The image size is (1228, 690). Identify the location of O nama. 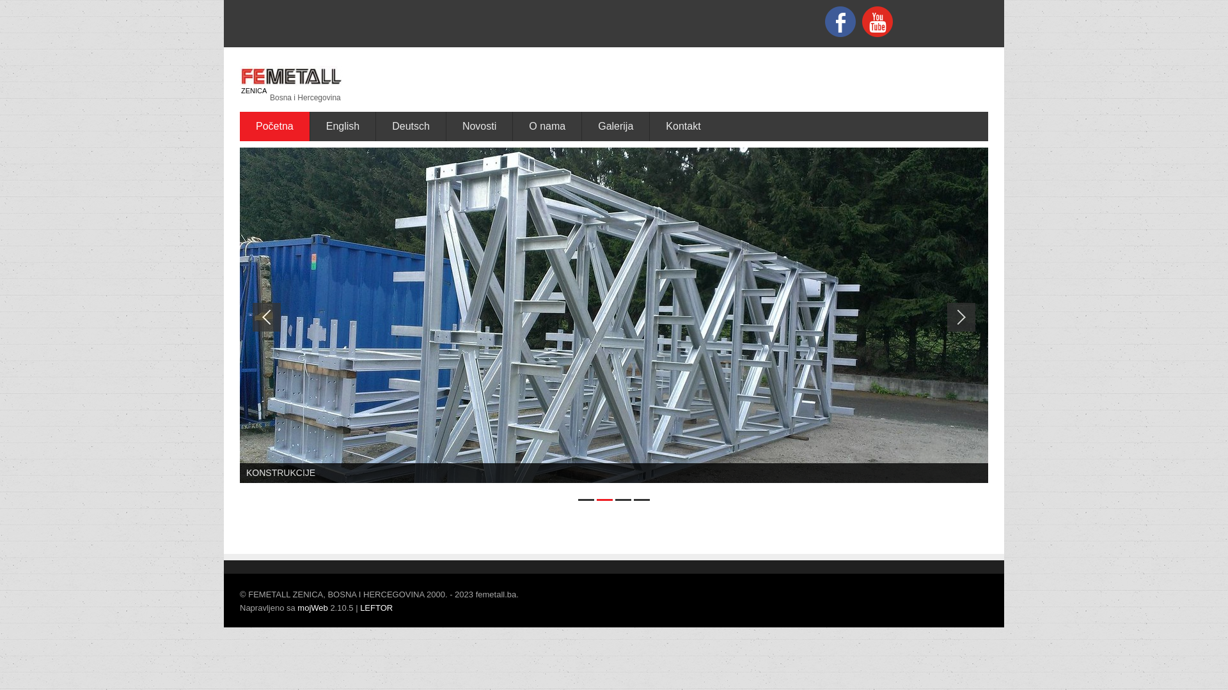
(547, 126).